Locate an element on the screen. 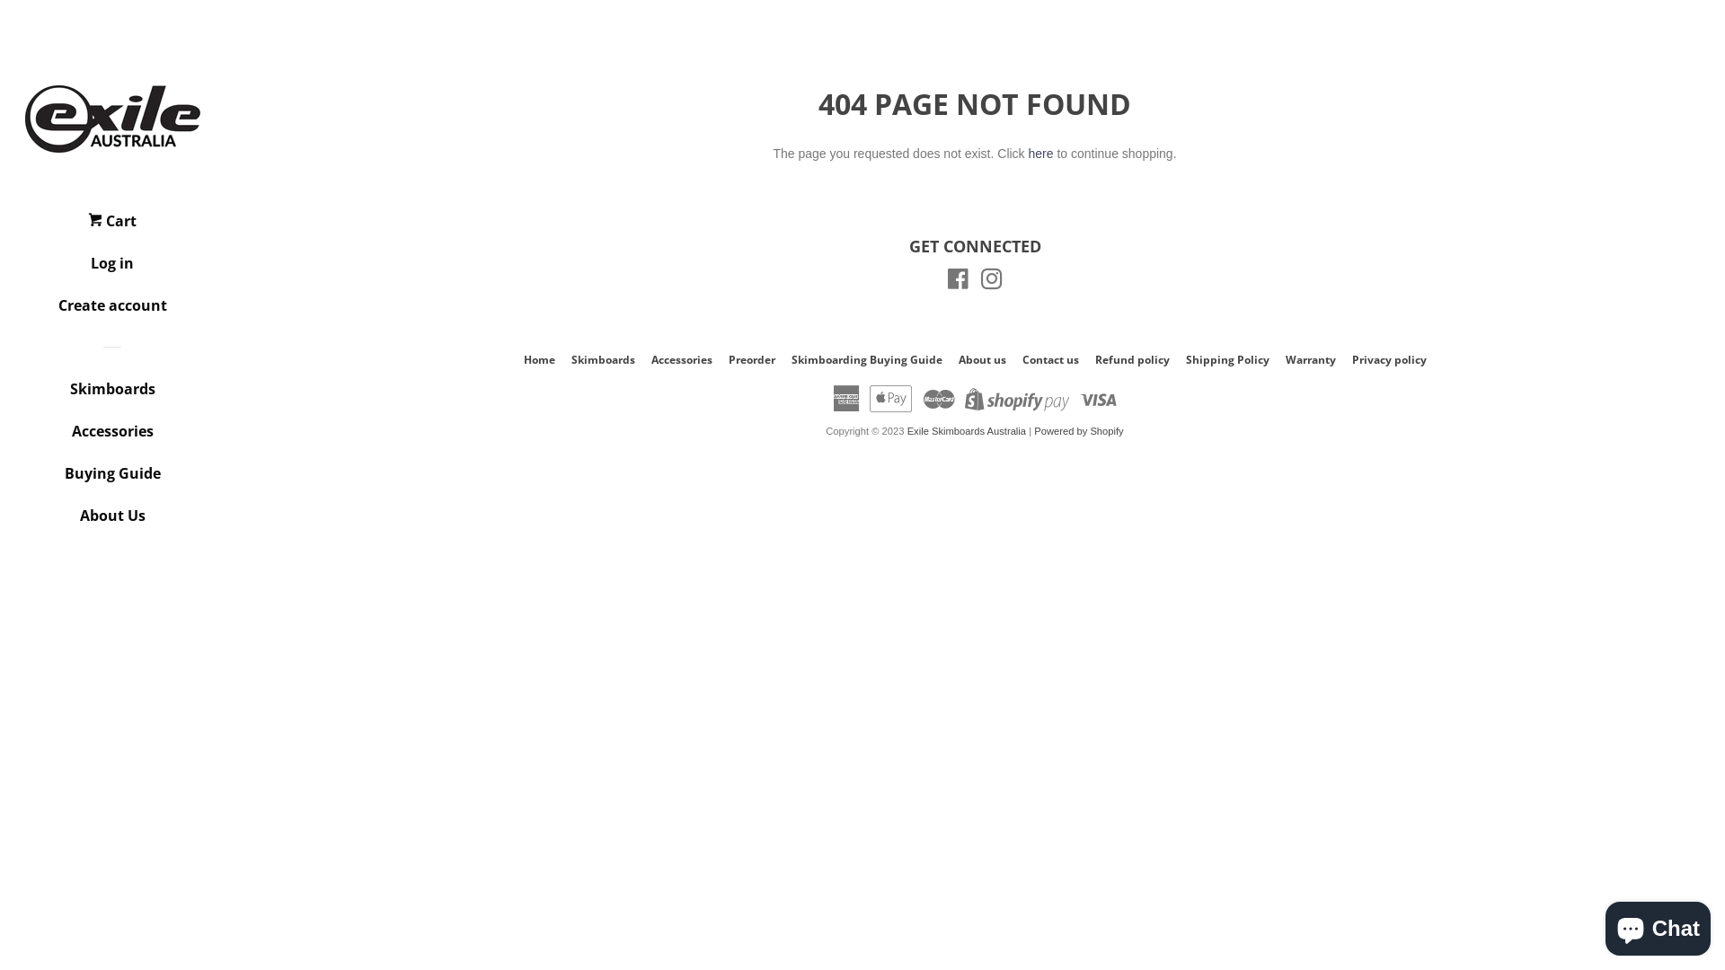  Refund policy is located at coordinates (1132, 359).